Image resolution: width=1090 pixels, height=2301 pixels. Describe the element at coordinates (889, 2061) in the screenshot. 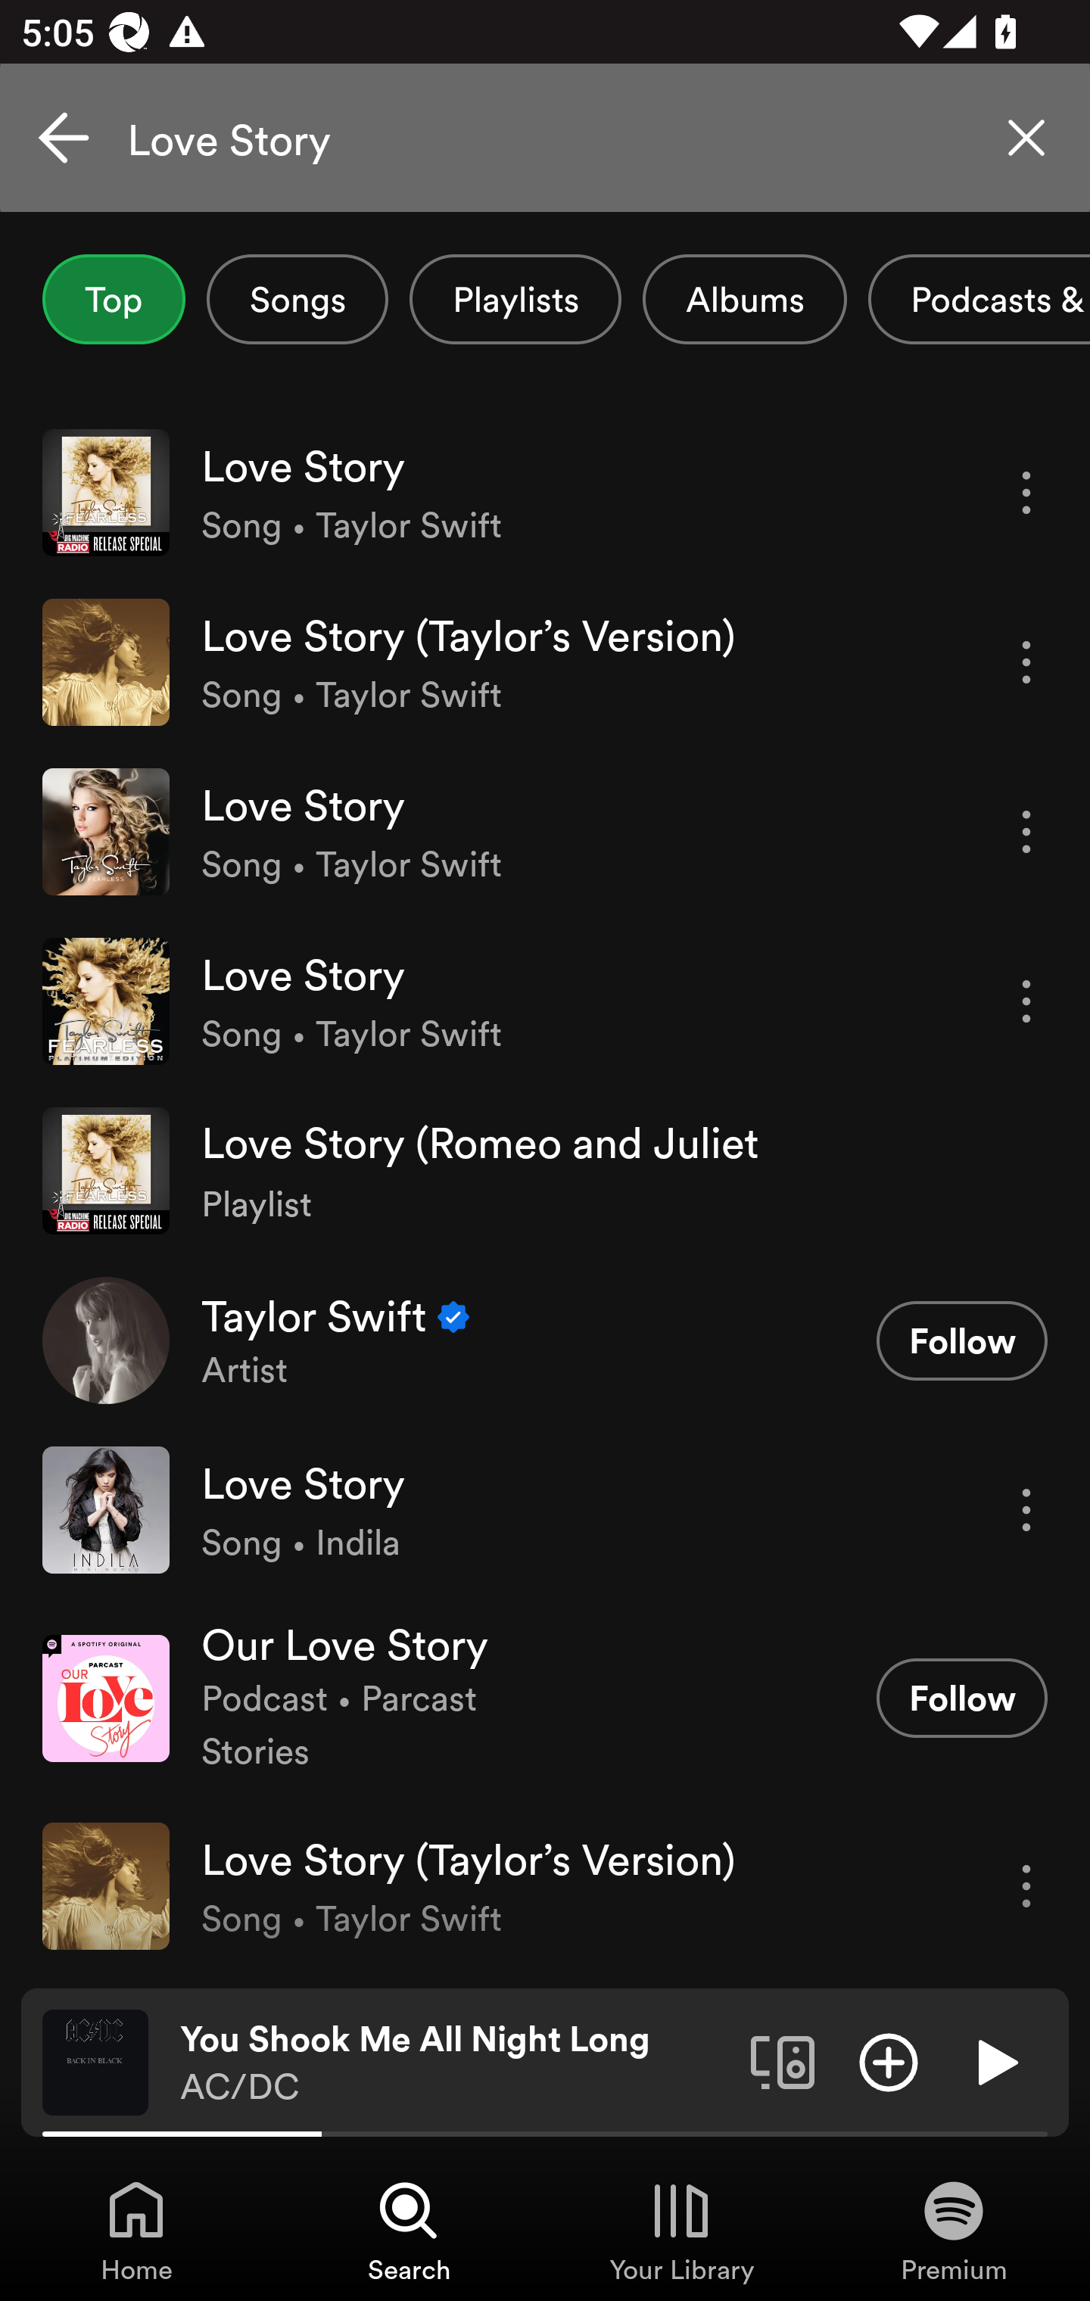

I see `Add item` at that location.